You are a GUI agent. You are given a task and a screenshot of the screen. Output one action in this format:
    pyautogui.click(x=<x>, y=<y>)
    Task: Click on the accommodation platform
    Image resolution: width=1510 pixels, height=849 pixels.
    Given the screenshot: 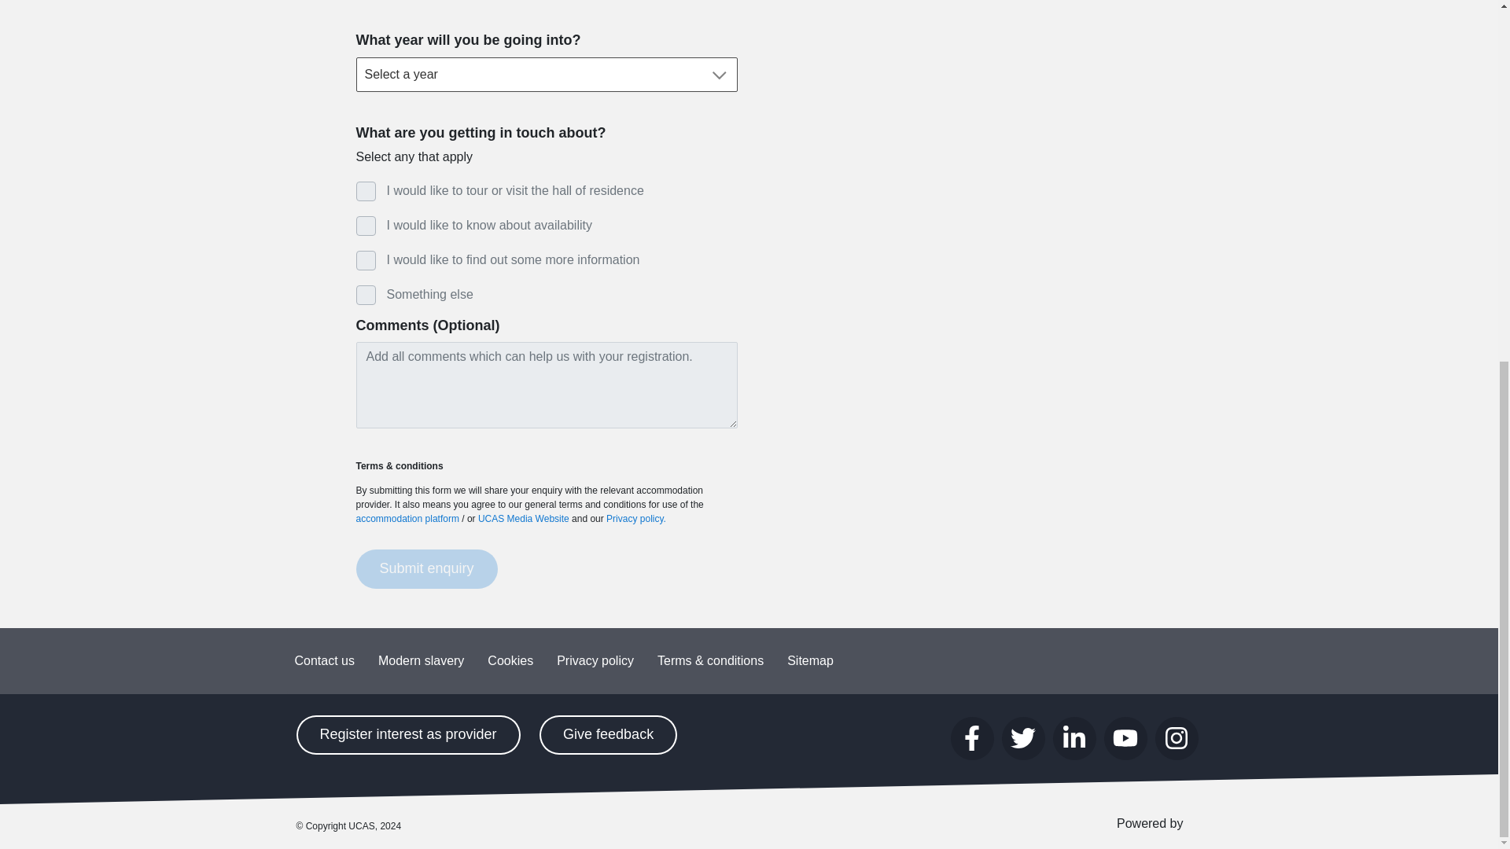 What is the action you would take?
    pyautogui.click(x=407, y=519)
    